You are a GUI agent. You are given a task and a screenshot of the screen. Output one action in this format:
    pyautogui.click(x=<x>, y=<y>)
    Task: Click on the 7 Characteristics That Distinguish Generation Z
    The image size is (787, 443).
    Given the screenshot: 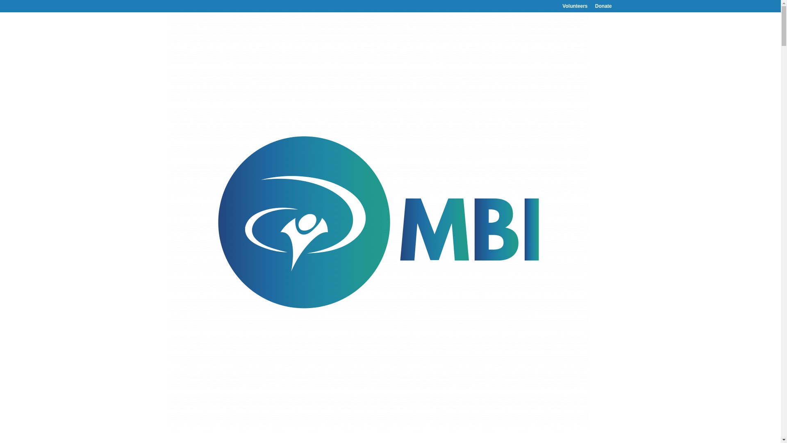 What is the action you would take?
    pyautogui.click(x=332, y=98)
    